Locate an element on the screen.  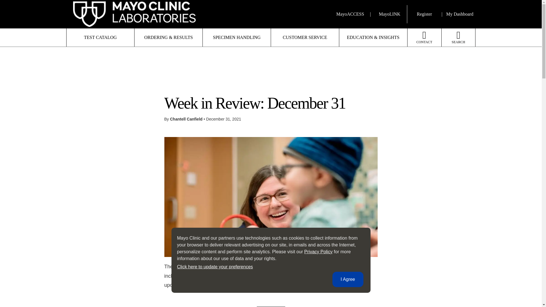
MayoACCESS is located at coordinates (349, 14).